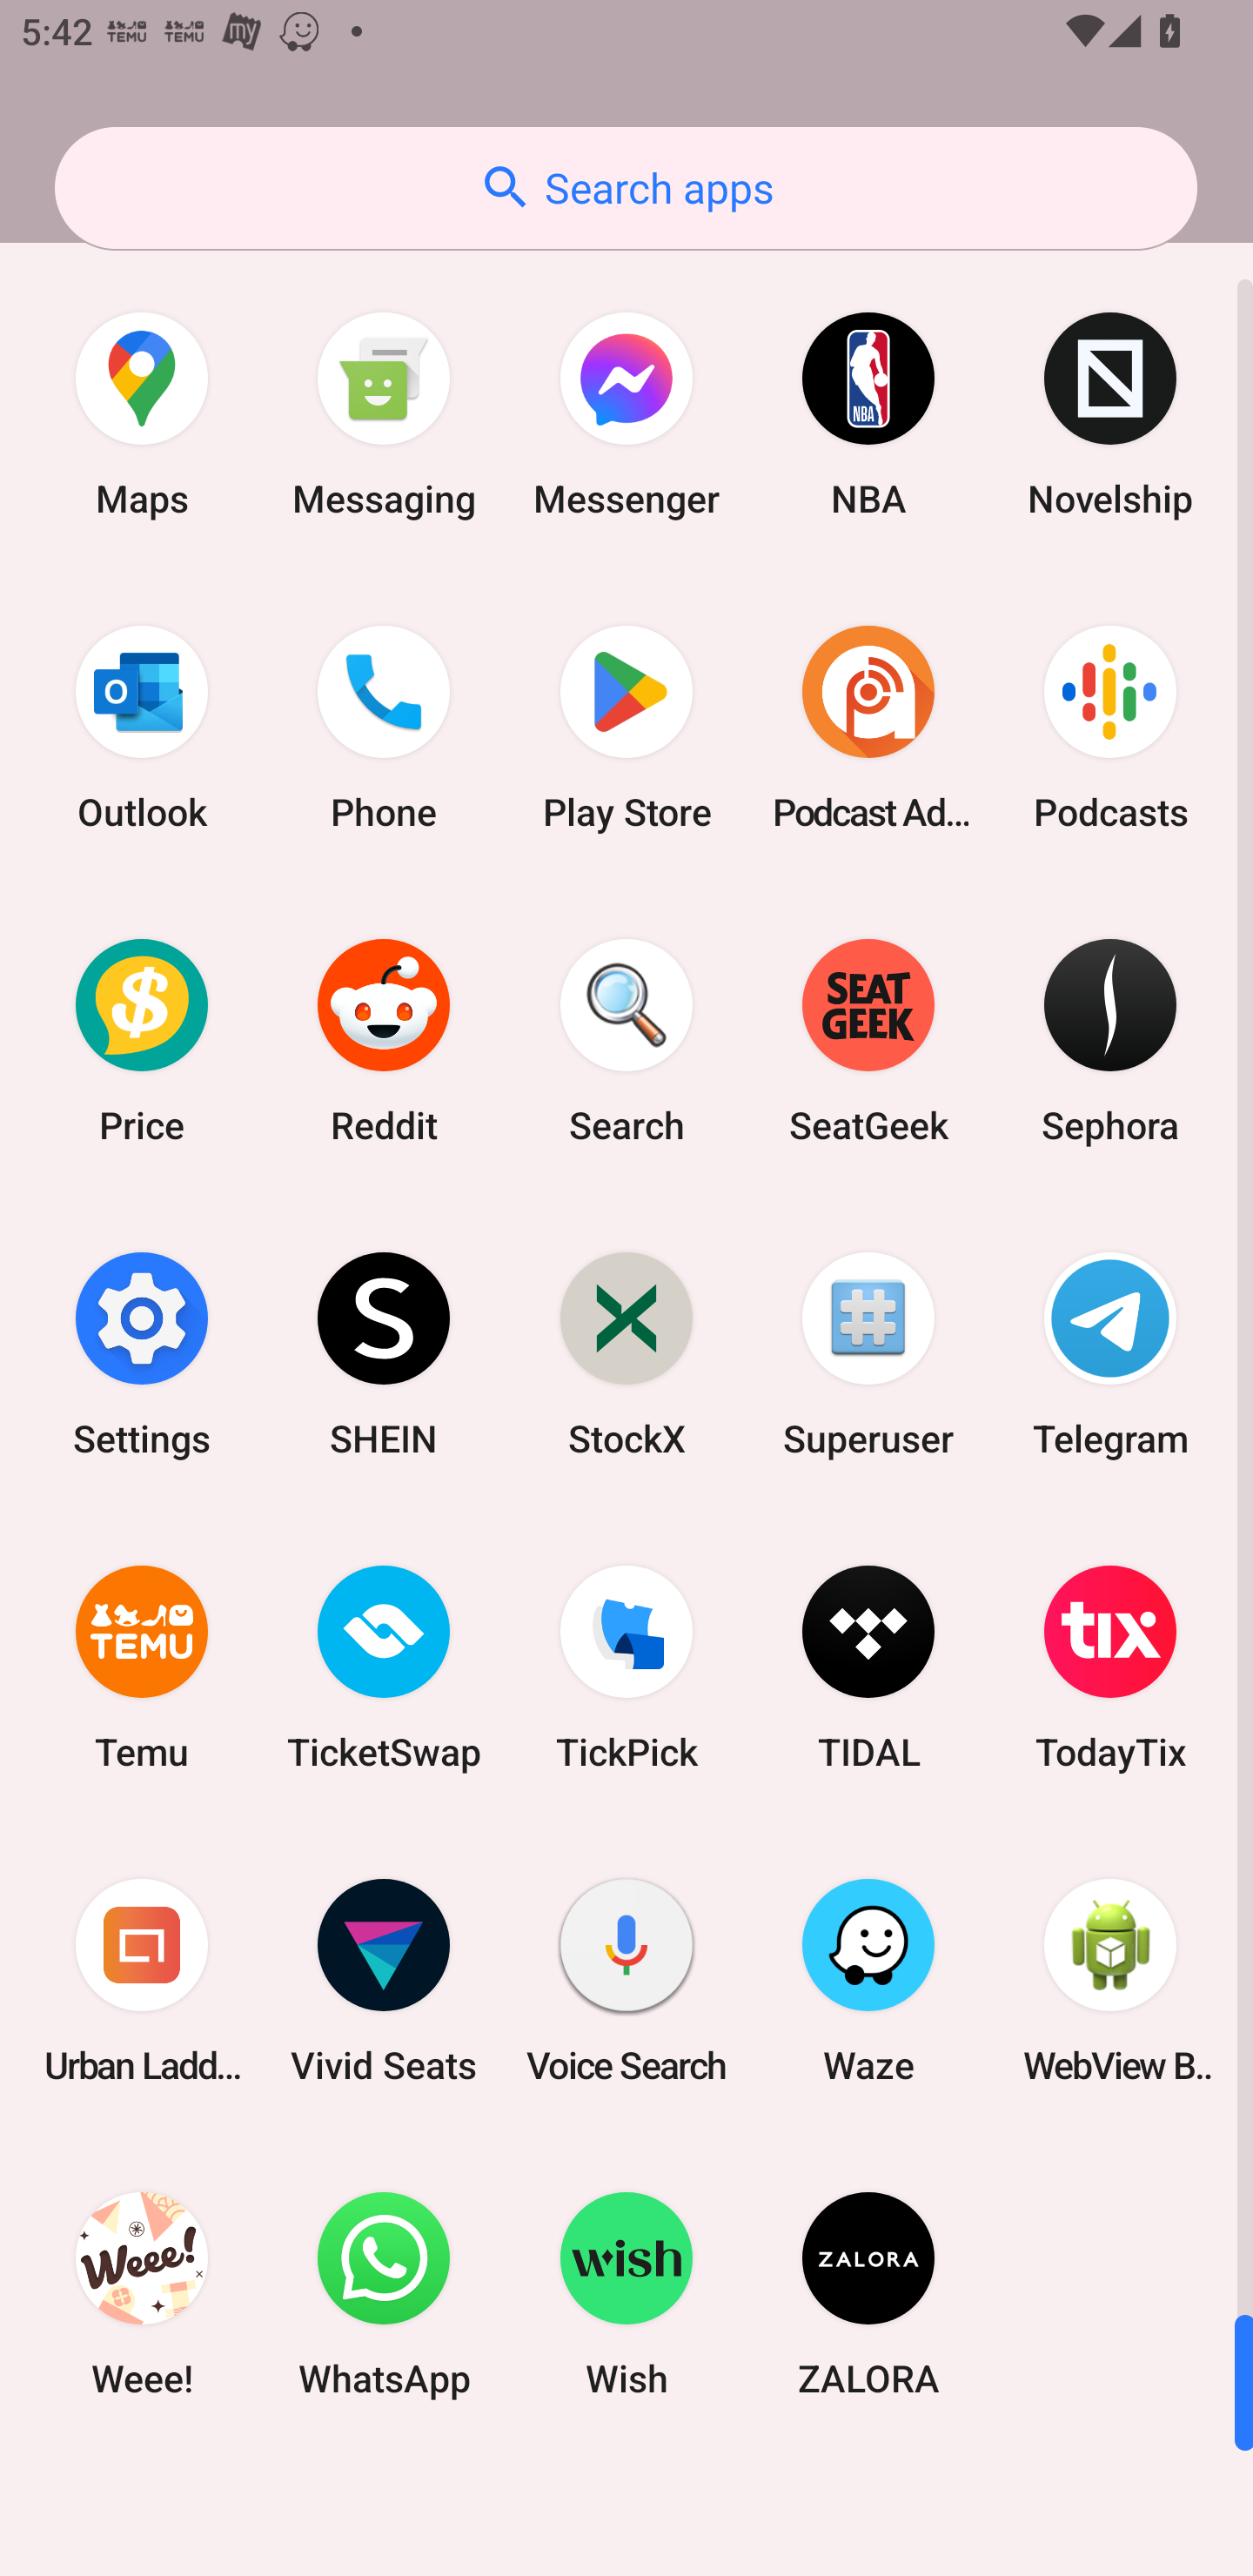  Describe the element at coordinates (868, 1666) in the screenshot. I see `TIDAL` at that location.